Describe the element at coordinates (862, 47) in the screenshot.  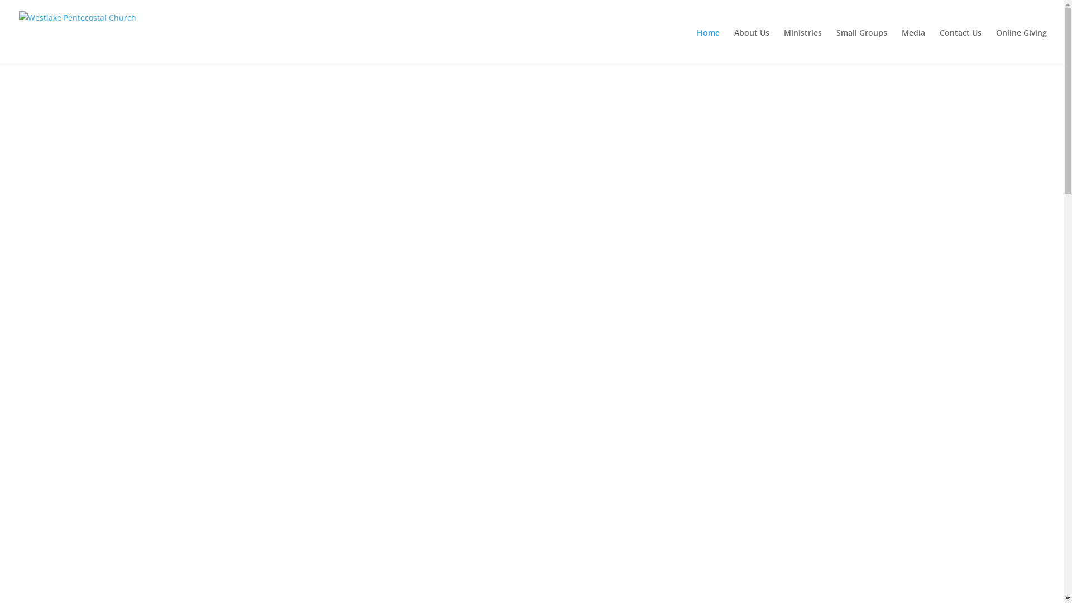
I see `Small Groups` at that location.